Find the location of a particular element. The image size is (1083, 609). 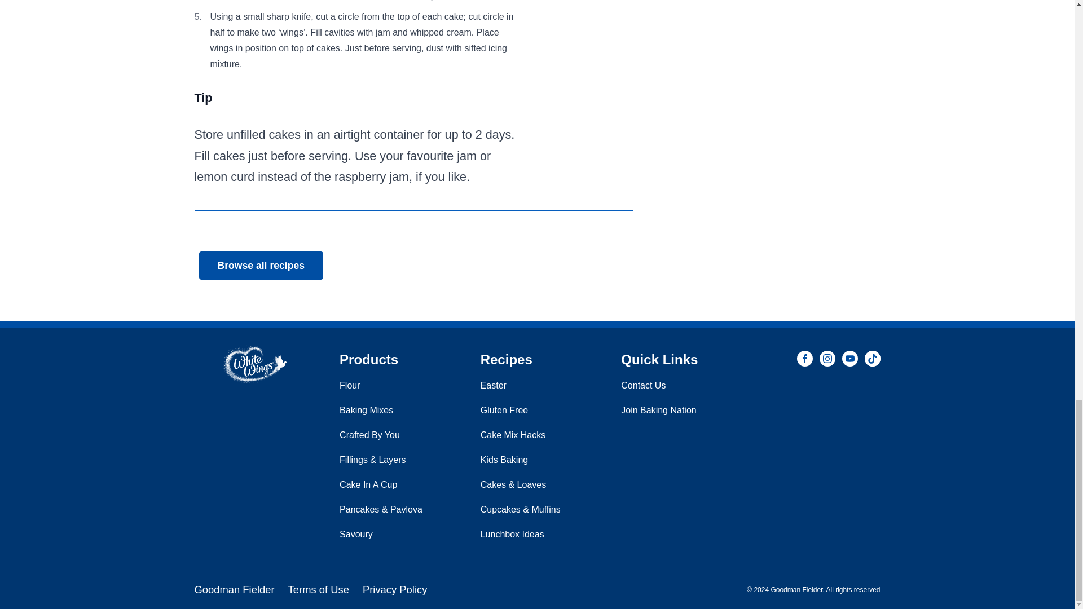

Flour is located at coordinates (350, 386).